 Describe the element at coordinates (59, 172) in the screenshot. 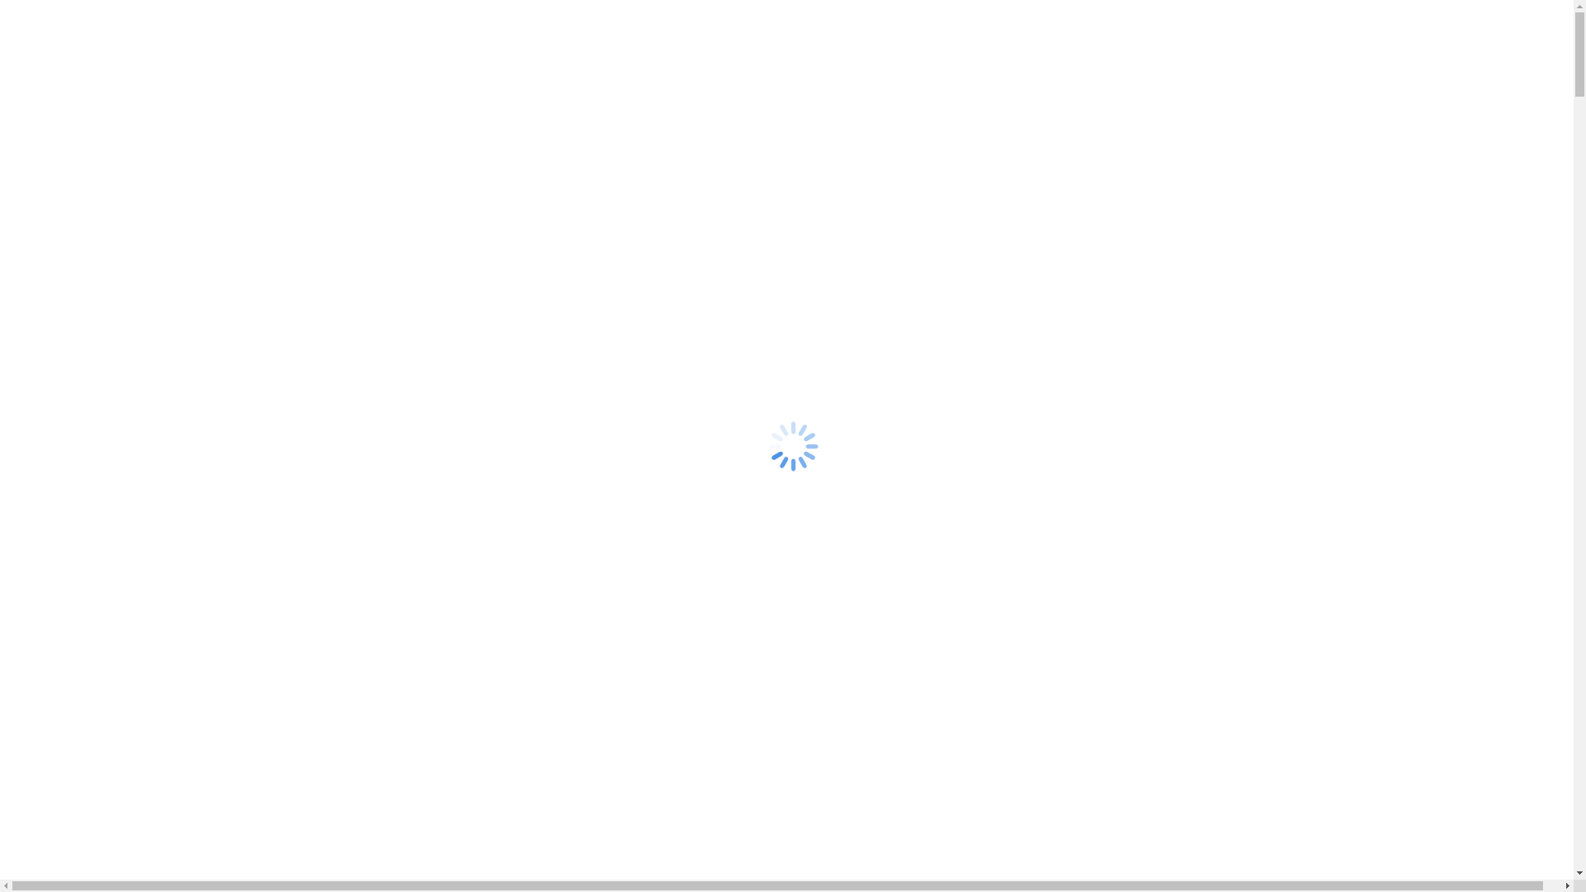

I see `Join Us` at that location.